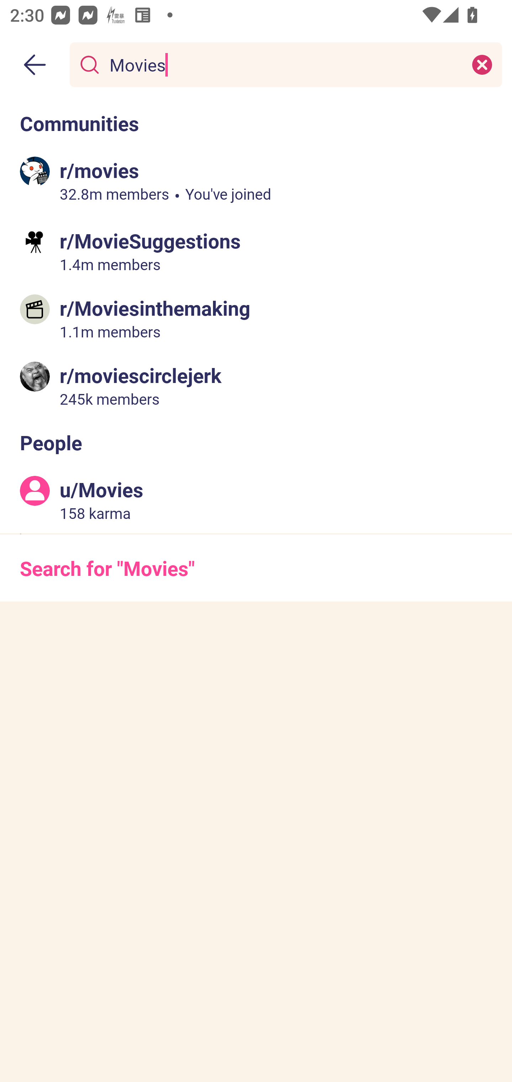 The width and height of the screenshot is (512, 1082). What do you see at coordinates (482, 64) in the screenshot?
I see `Clear search` at bounding box center [482, 64].